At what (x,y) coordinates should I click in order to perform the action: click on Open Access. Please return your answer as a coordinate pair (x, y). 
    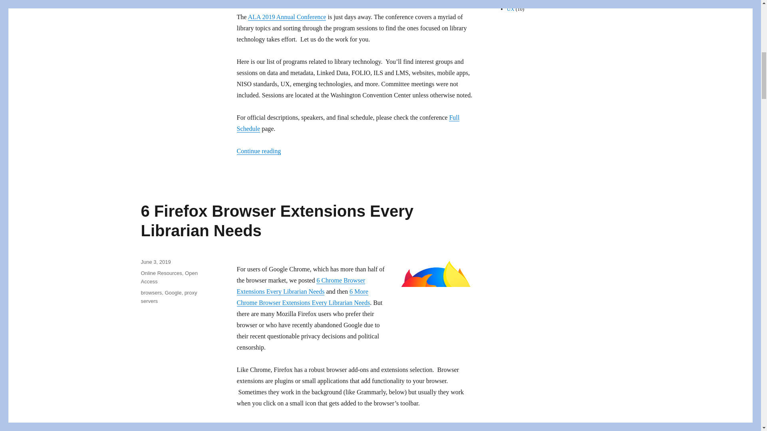
    Looking at the image, I should click on (169, 277).